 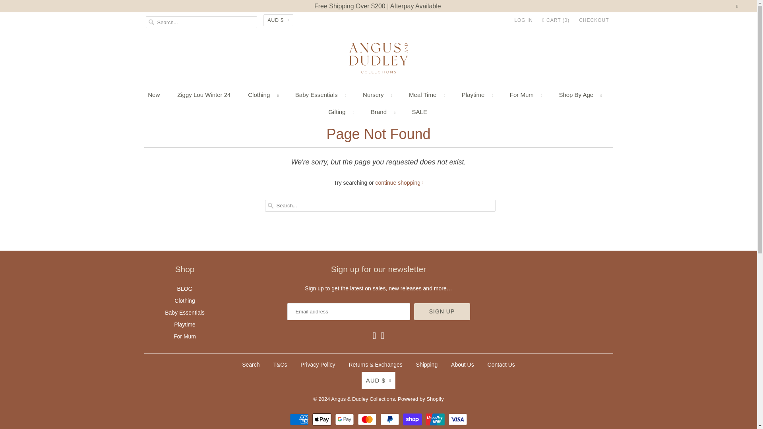 What do you see at coordinates (345, 419) in the screenshot?
I see `Google Pay` at bounding box center [345, 419].